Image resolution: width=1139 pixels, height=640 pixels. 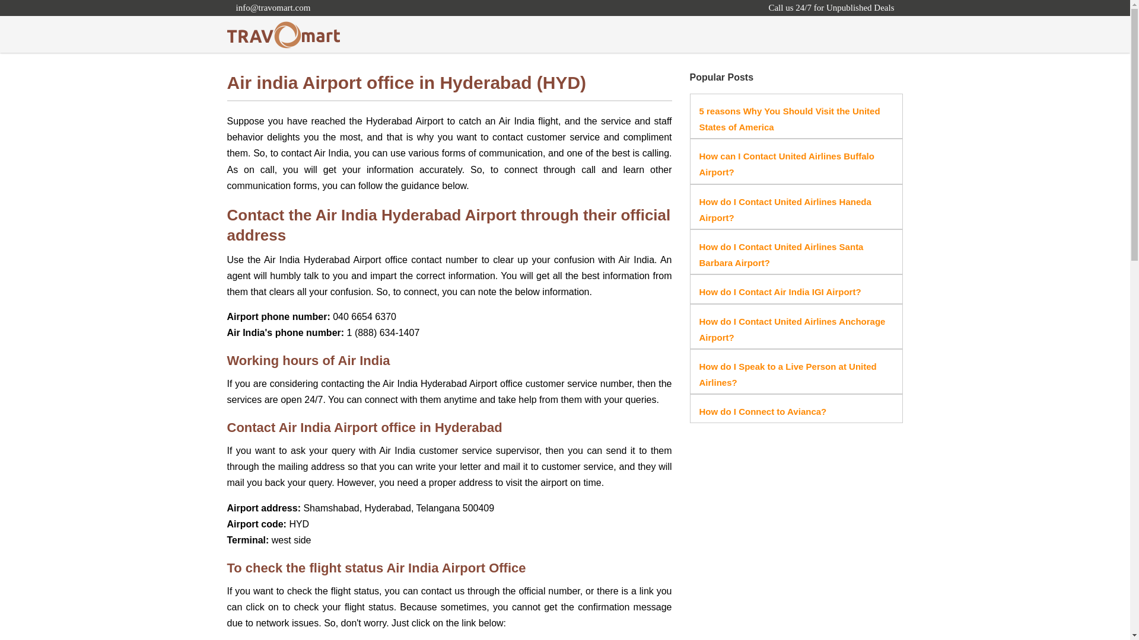 I want to click on How do I Contact Air India IGI Airport?, so click(x=780, y=292).